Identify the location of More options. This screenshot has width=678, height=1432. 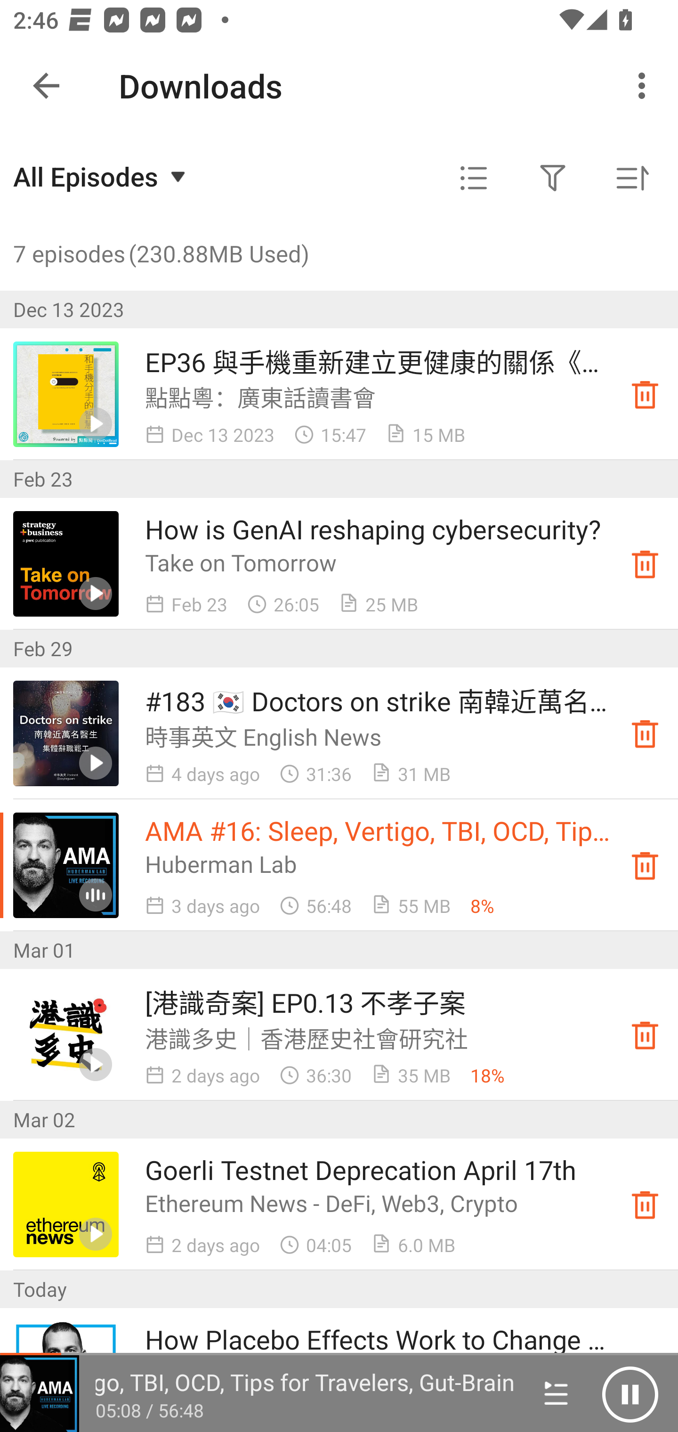
(645, 86).